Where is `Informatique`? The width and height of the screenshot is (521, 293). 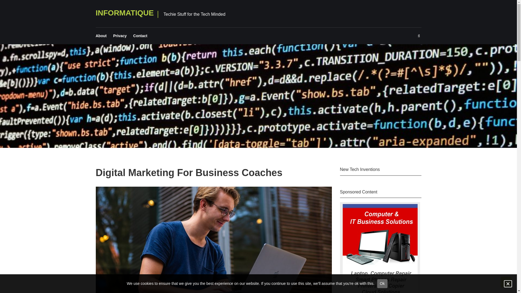
Informatique is located at coordinates (124, 13).